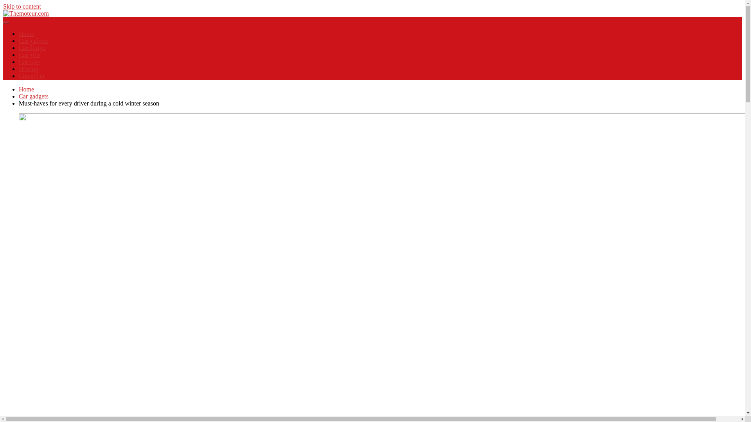 The image size is (751, 422). What do you see at coordinates (22, 6) in the screenshot?
I see `Skip to content` at bounding box center [22, 6].